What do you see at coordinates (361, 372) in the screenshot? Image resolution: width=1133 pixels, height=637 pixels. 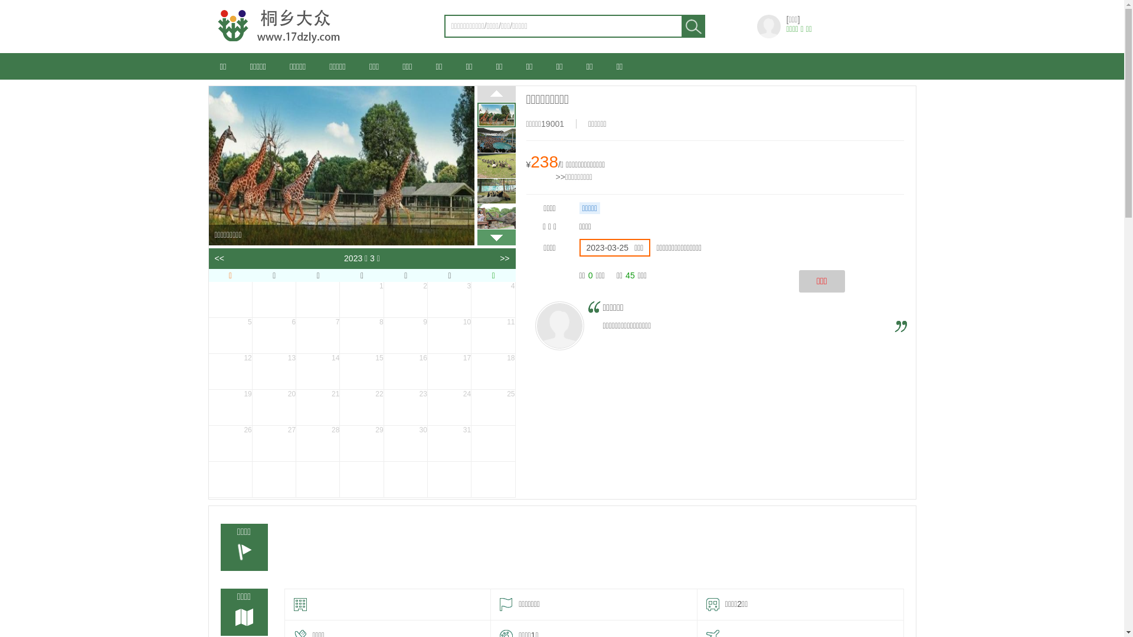 I see `15` at bounding box center [361, 372].